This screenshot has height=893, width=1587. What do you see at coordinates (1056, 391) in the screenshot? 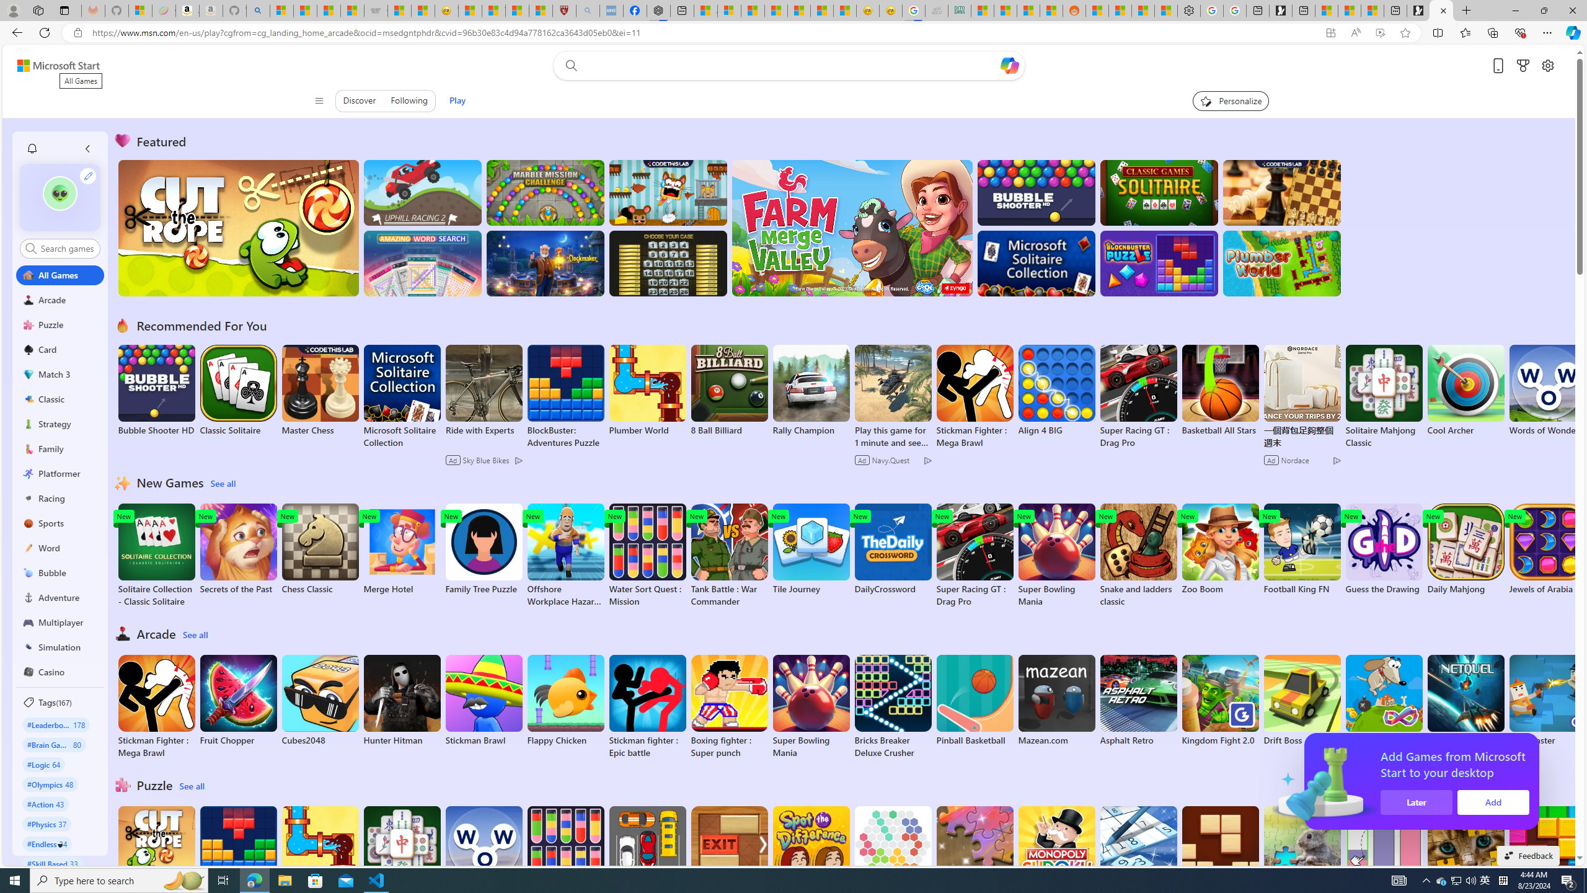
I see `Align 4 BIG` at bounding box center [1056, 391].